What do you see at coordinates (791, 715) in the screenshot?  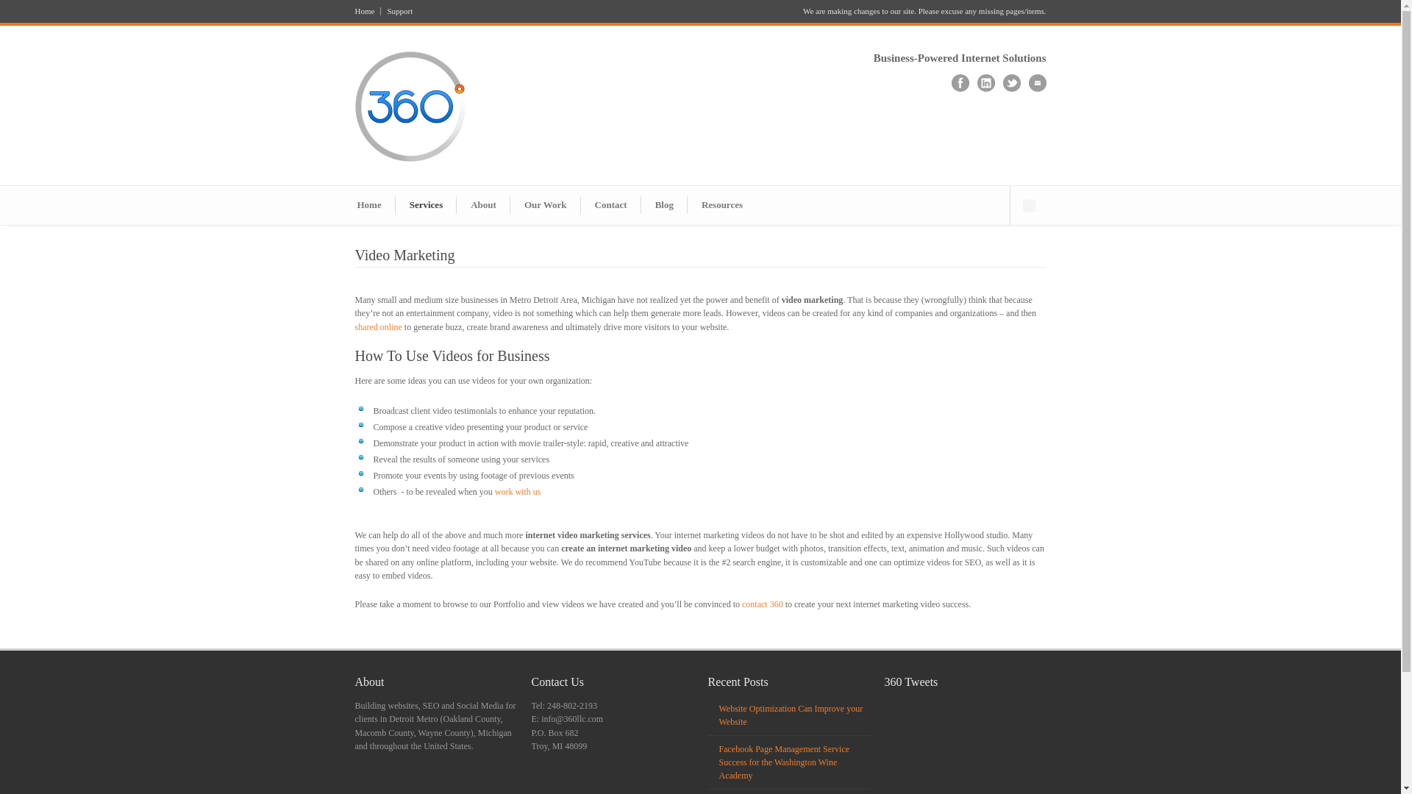 I see `Website Optimization Can Improve your Website` at bounding box center [791, 715].